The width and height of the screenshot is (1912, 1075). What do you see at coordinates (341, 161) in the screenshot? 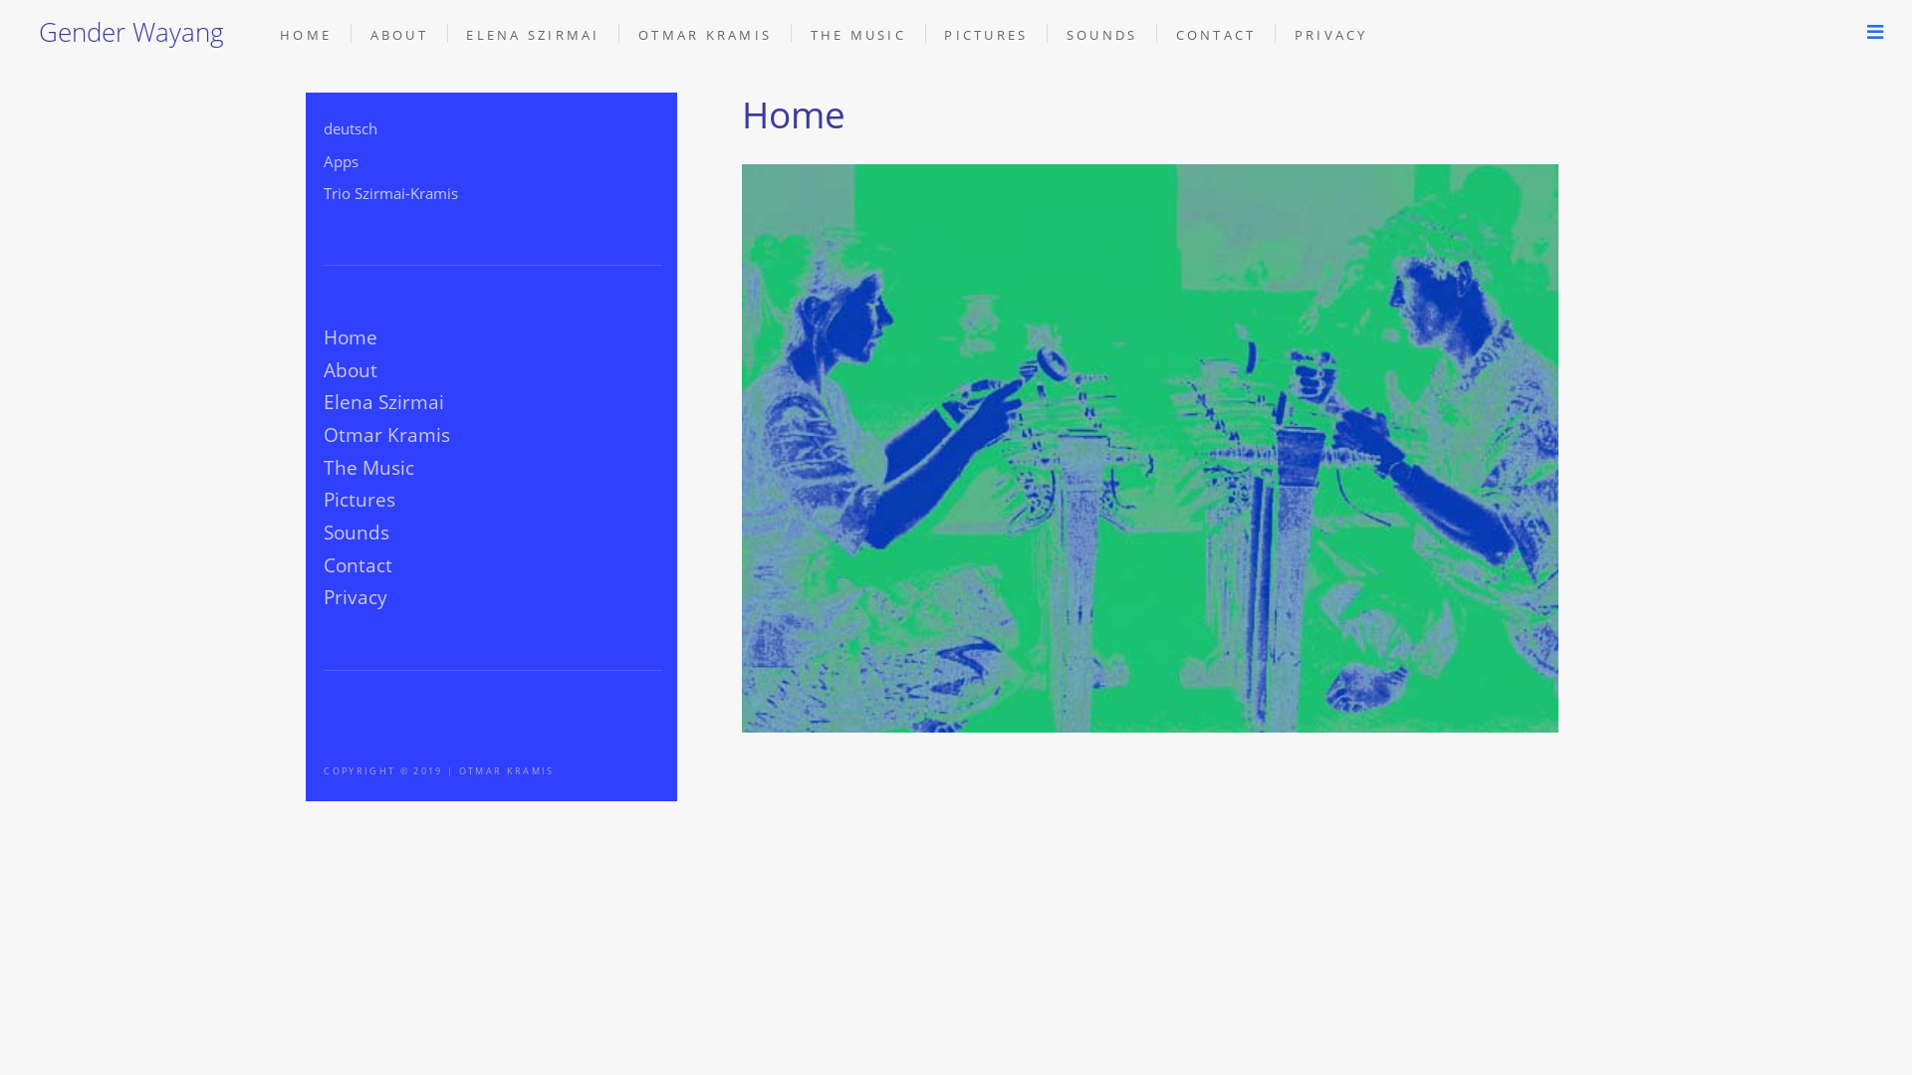
I see `Apps` at bounding box center [341, 161].